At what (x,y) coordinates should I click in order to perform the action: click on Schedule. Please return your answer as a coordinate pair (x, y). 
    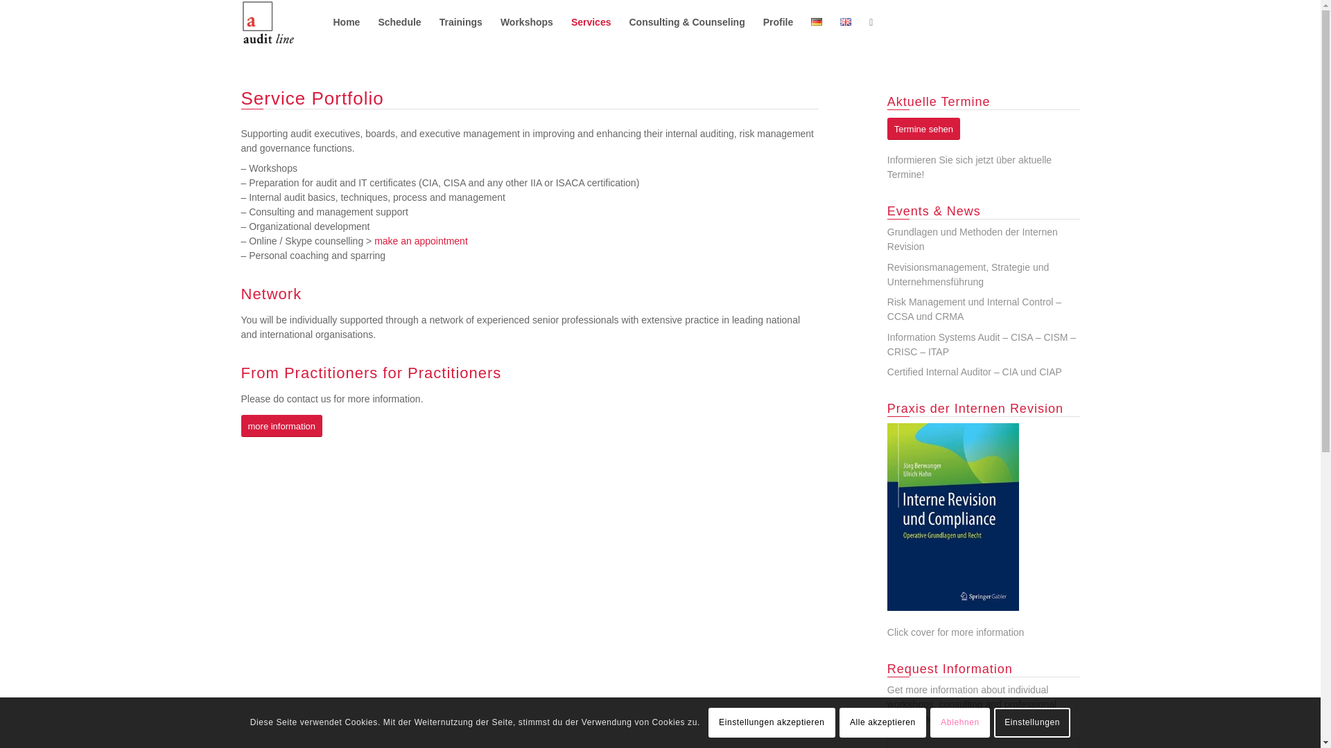
    Looking at the image, I should click on (399, 22).